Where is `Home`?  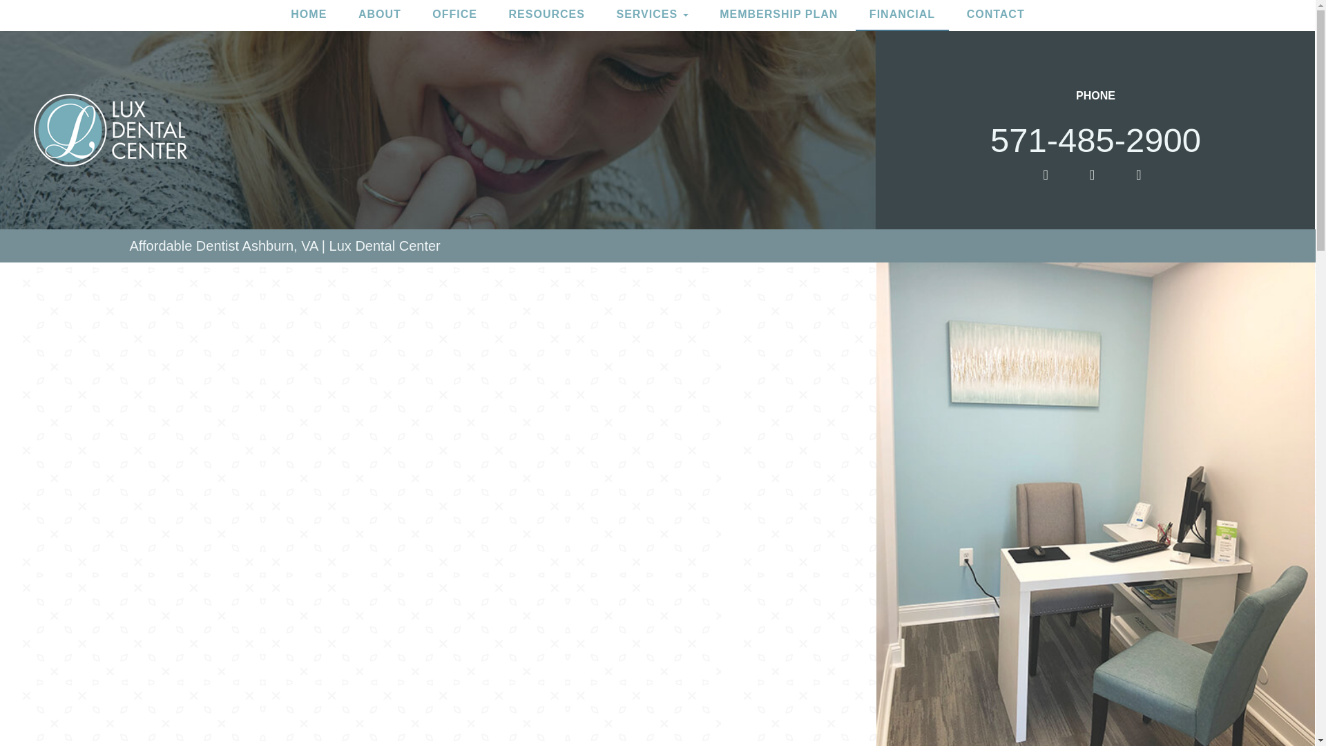
Home is located at coordinates (309, 15).